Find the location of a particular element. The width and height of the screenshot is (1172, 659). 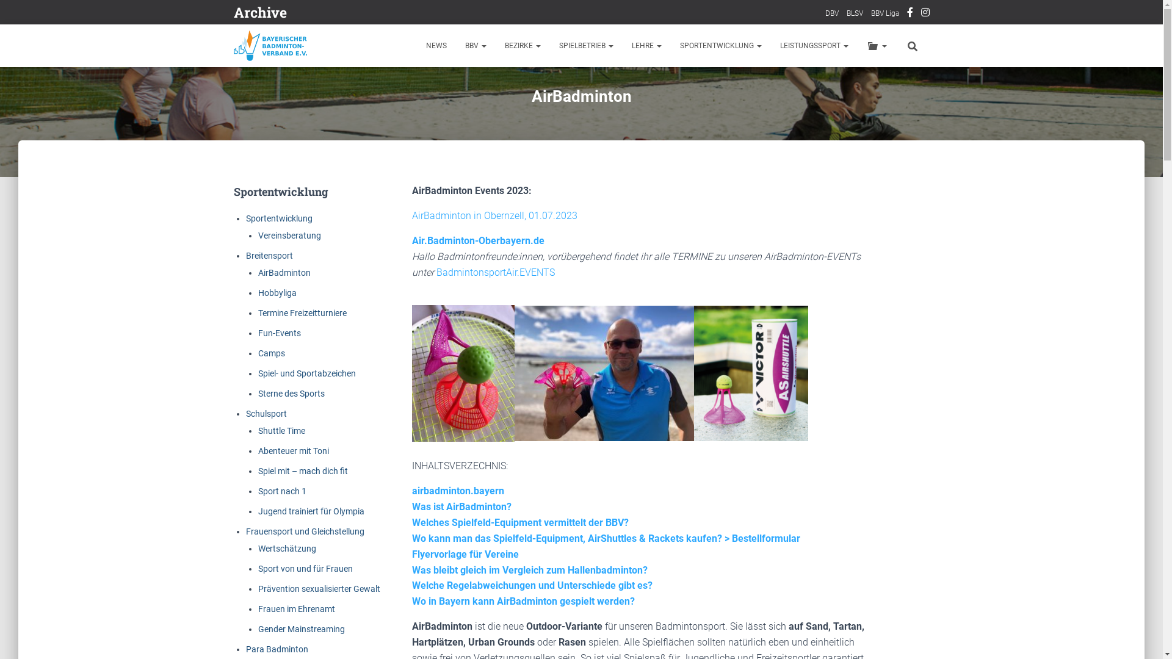

September 2016 is located at coordinates (389, 381).